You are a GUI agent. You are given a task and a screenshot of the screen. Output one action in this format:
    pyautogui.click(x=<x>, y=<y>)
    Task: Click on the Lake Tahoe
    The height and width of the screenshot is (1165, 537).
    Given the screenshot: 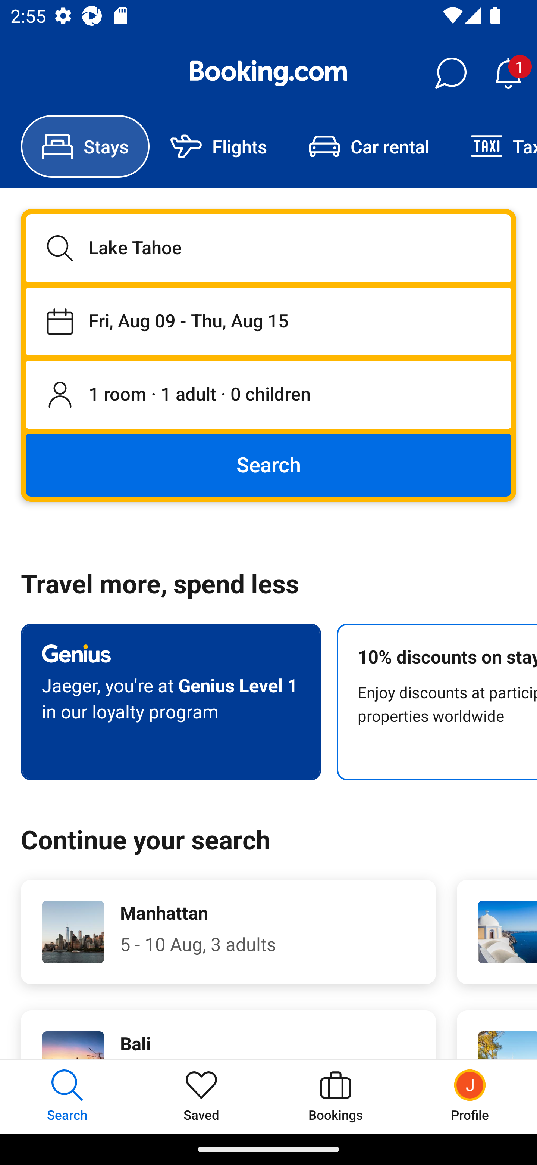 What is the action you would take?
    pyautogui.click(x=268, y=248)
    